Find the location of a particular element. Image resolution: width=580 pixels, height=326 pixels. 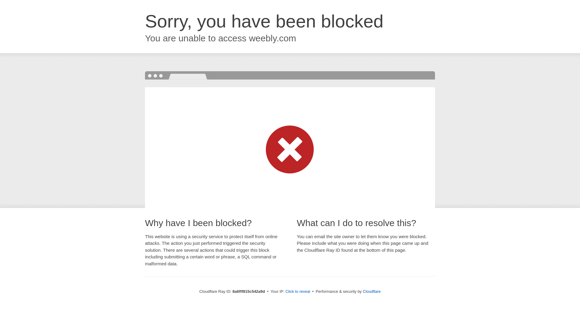

Cloudflare is located at coordinates (372, 291).